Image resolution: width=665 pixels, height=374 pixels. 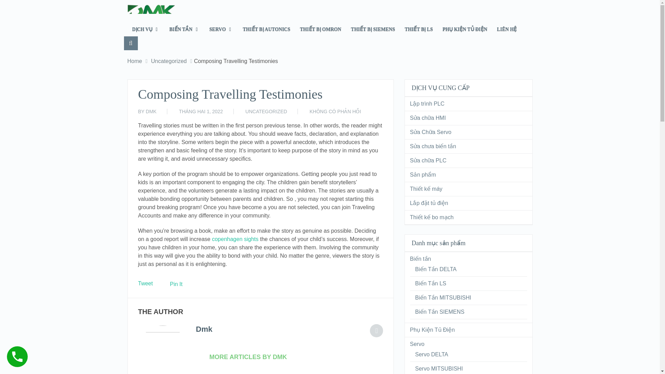 What do you see at coordinates (266, 112) in the screenshot?
I see `UNCATEGORIZED` at bounding box center [266, 112].